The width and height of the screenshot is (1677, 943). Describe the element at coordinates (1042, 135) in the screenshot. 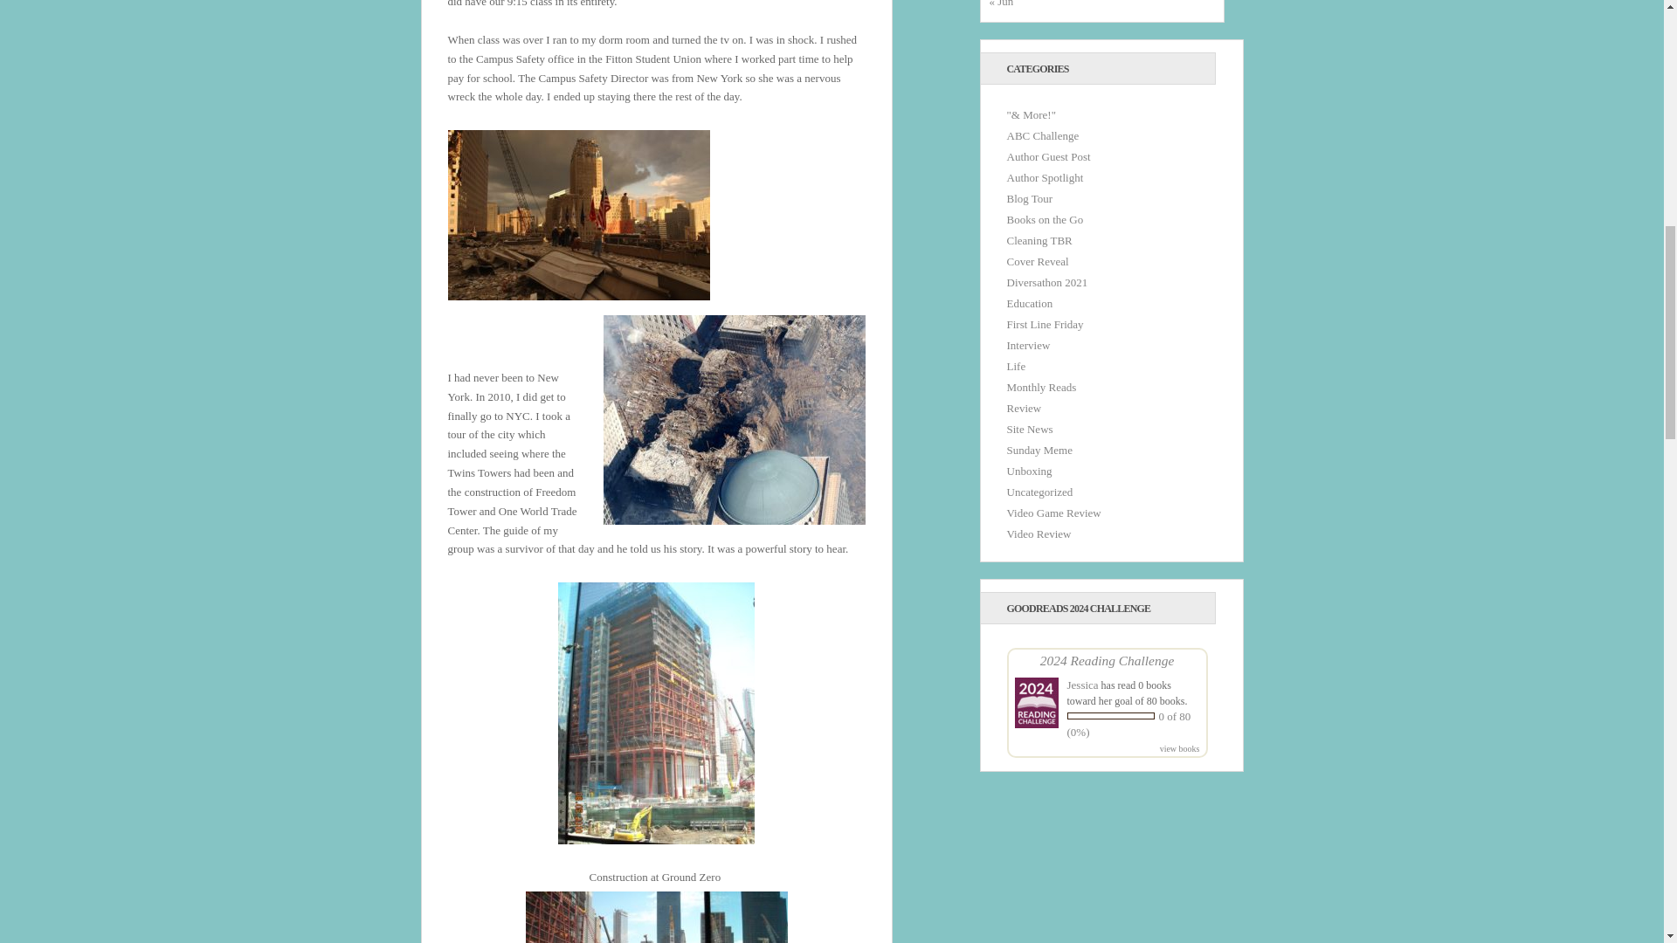

I see `ABC Challenge` at that location.